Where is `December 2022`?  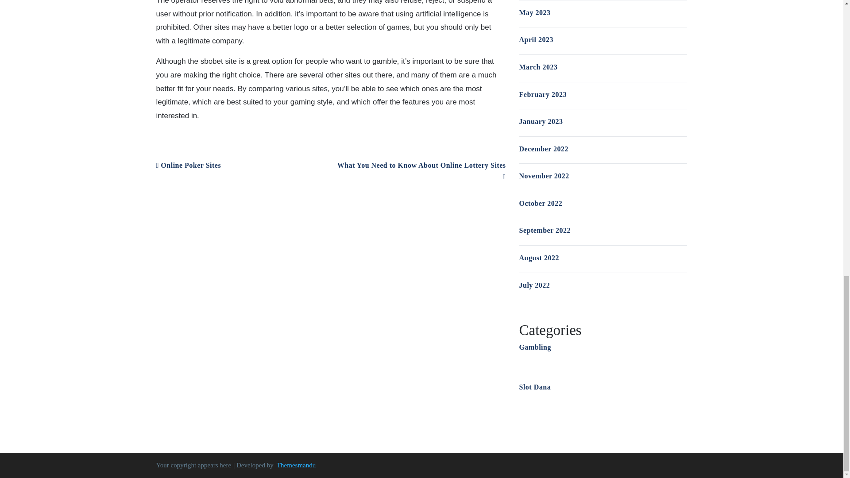
December 2022 is located at coordinates (544, 149).